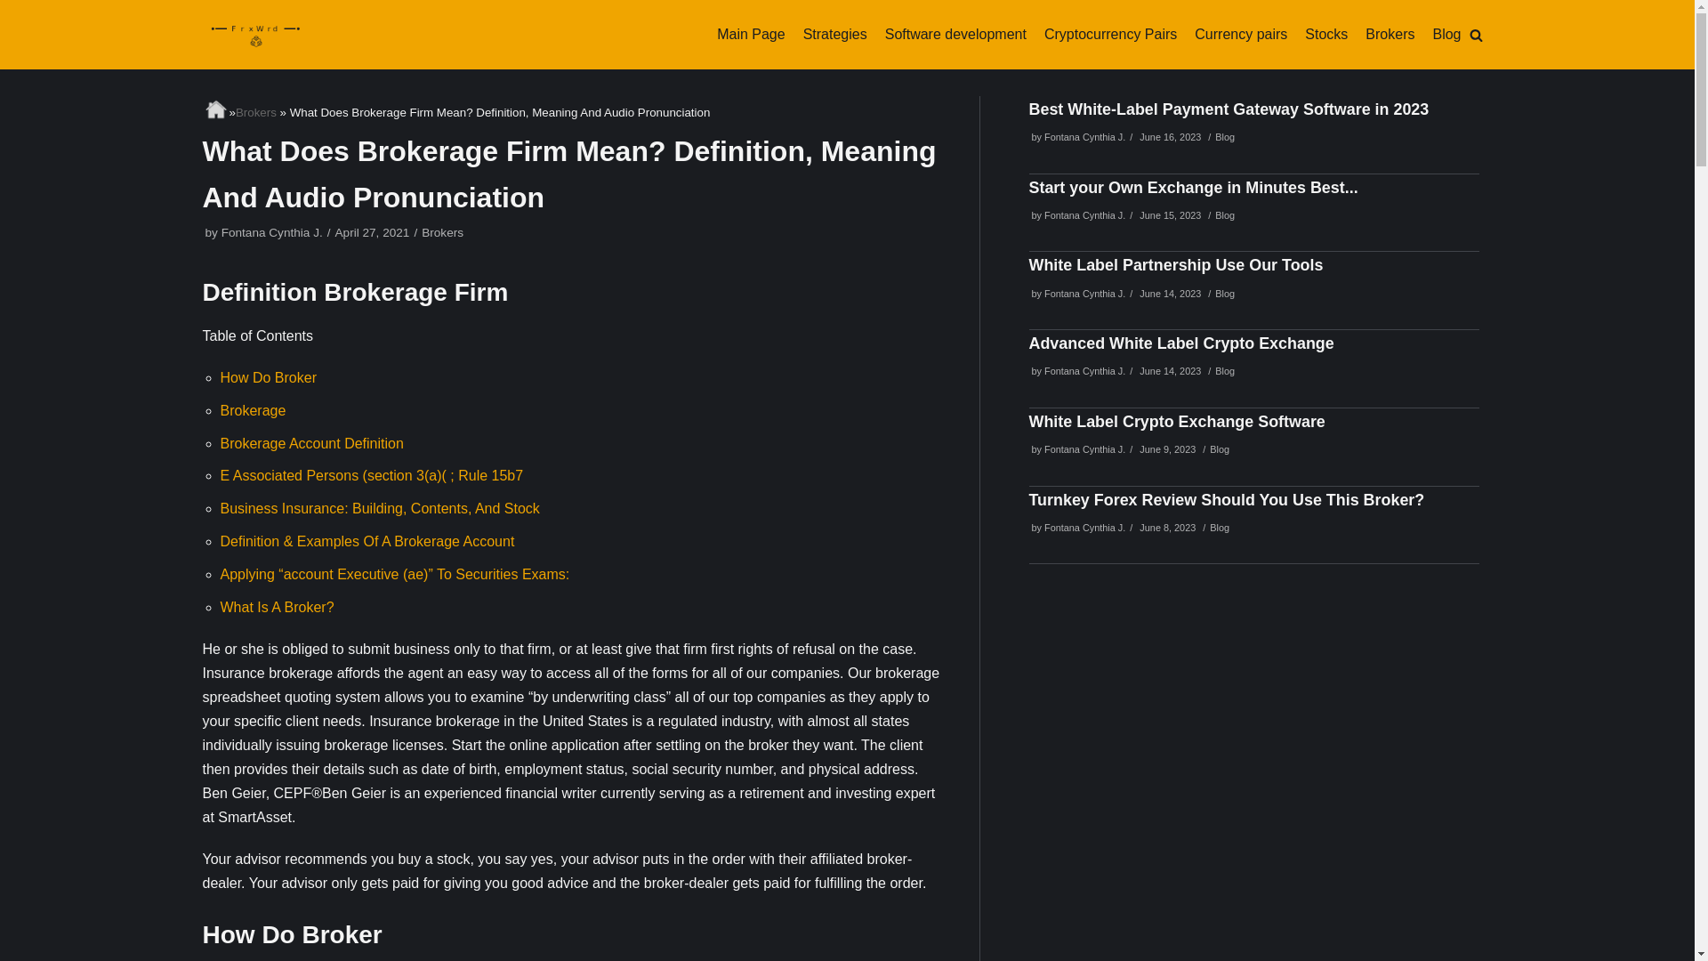  I want to click on Posts by Fontana Cynthia J., so click(1084, 371).